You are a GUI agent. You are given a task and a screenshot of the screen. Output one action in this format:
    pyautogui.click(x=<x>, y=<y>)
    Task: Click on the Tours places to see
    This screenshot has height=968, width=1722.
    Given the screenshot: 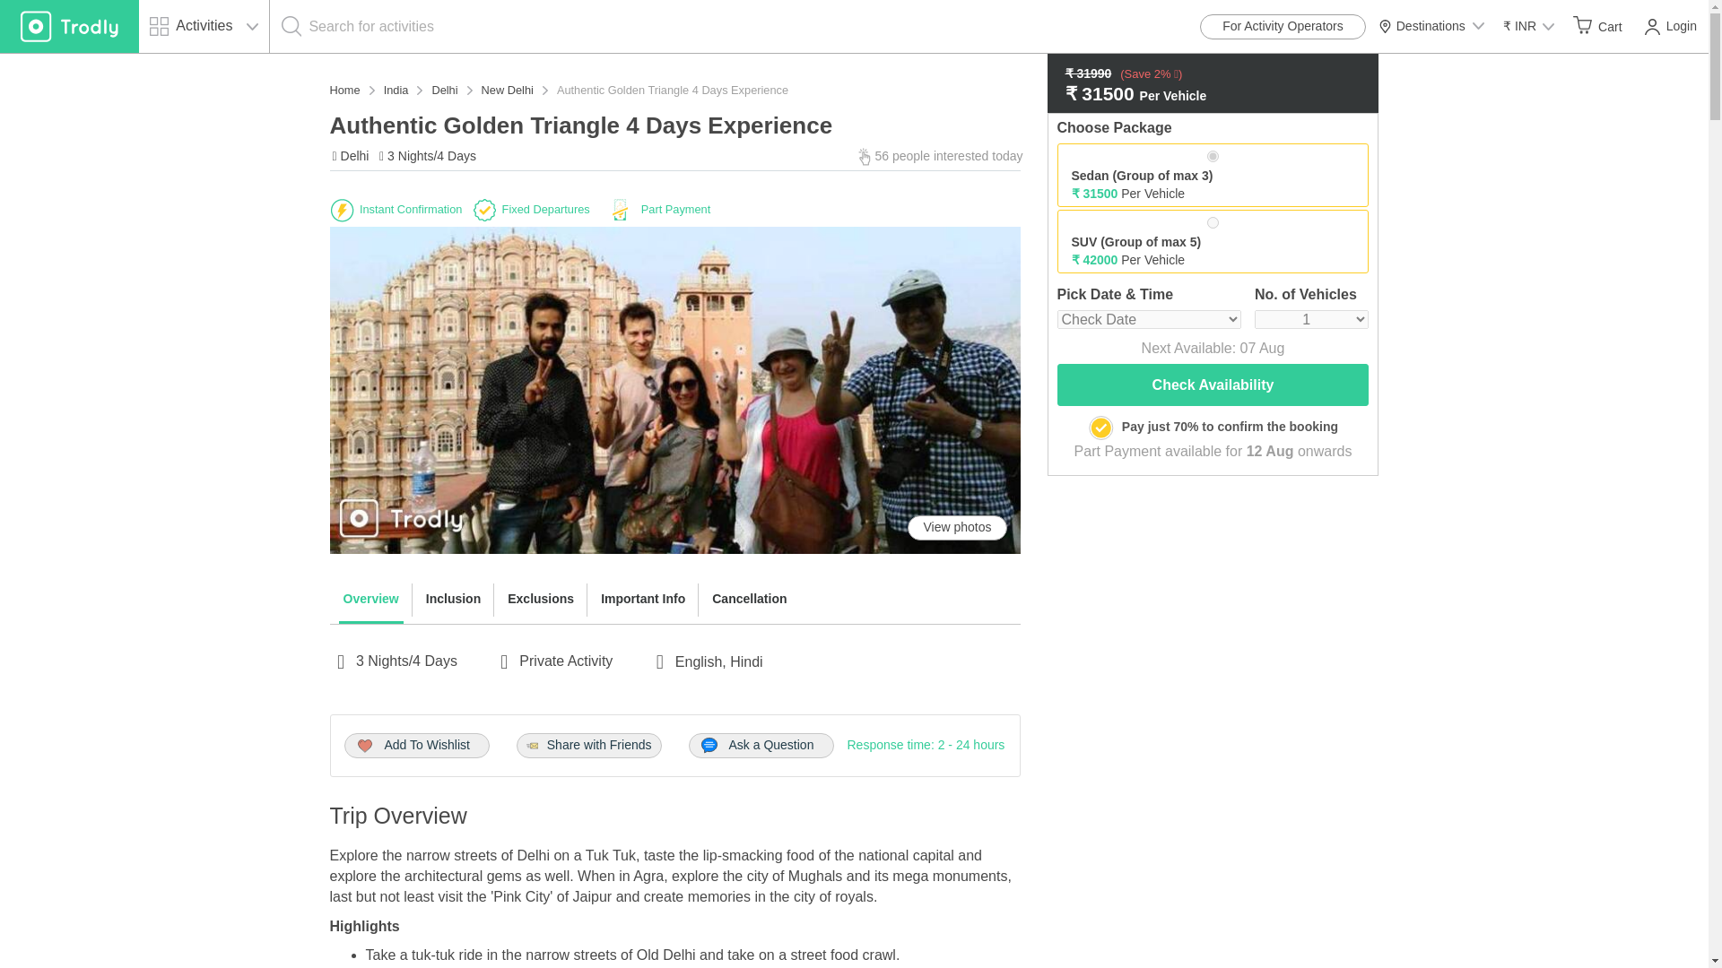 What is the action you would take?
    pyautogui.click(x=70, y=27)
    